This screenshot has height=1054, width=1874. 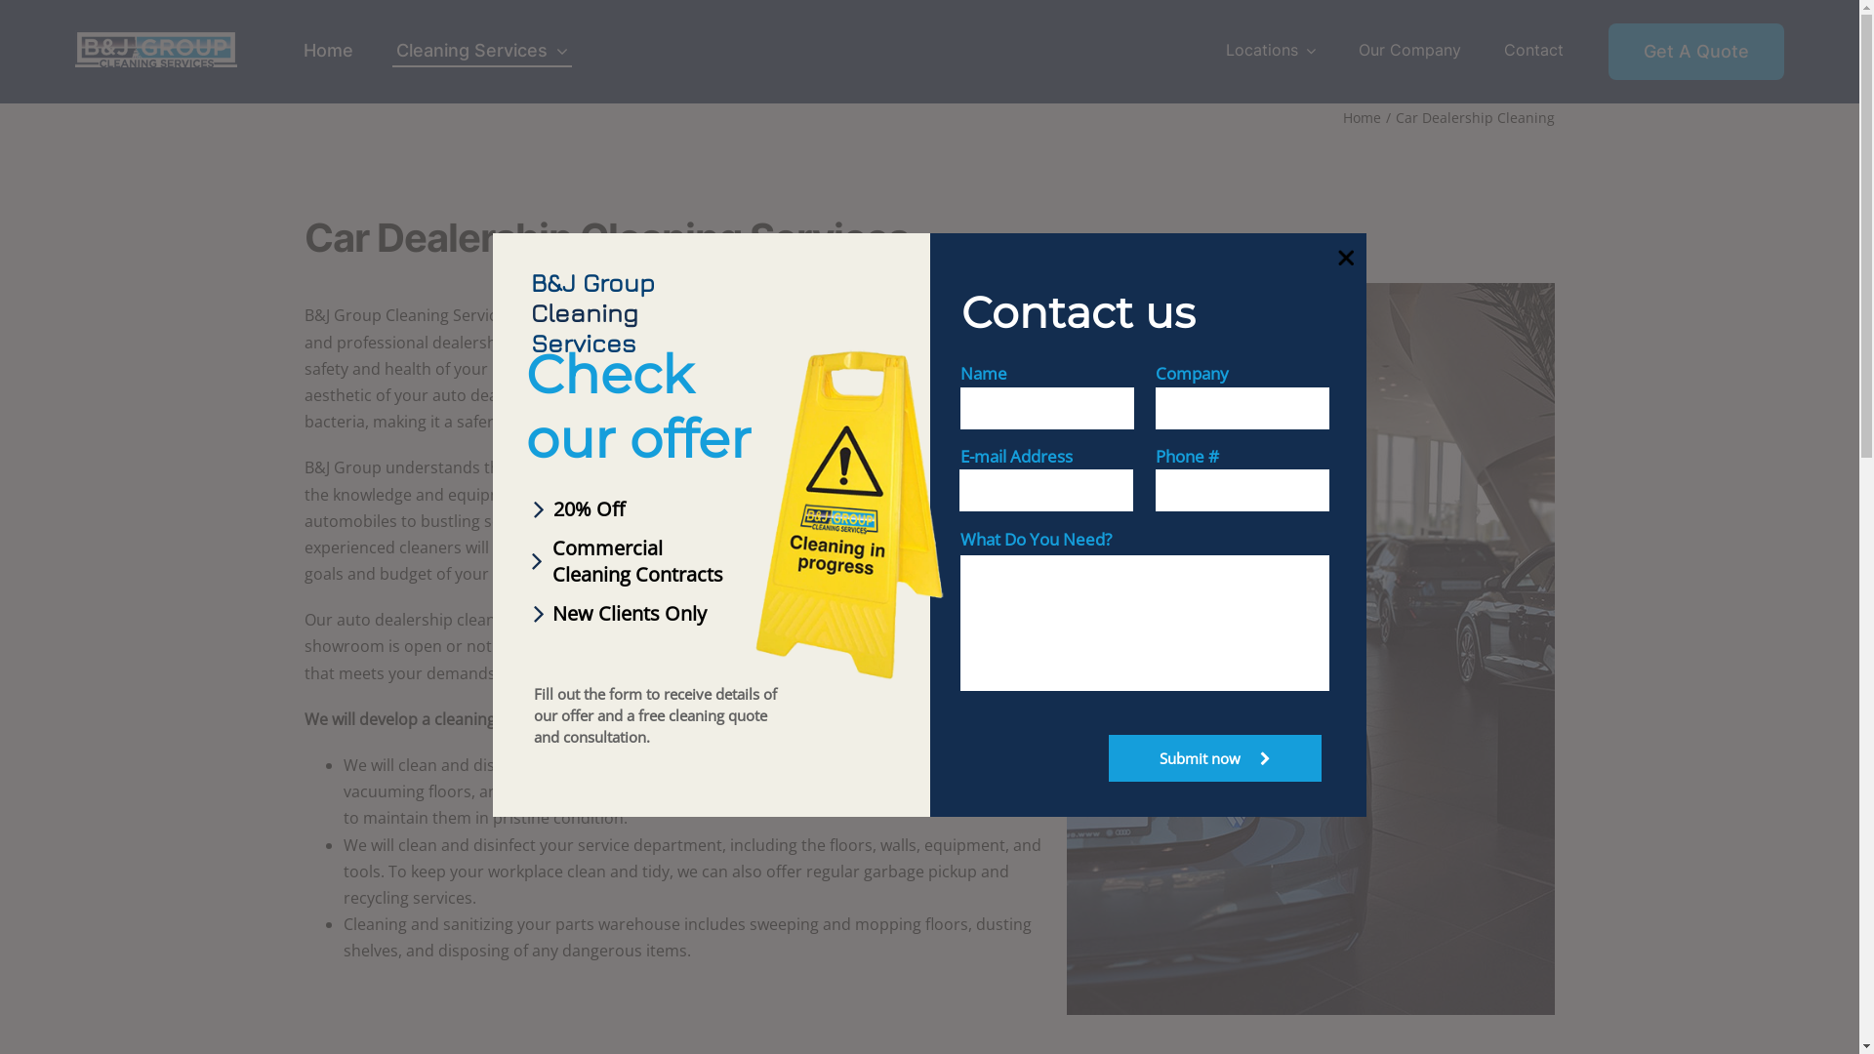 I want to click on Locations, so click(x=1271, y=51).